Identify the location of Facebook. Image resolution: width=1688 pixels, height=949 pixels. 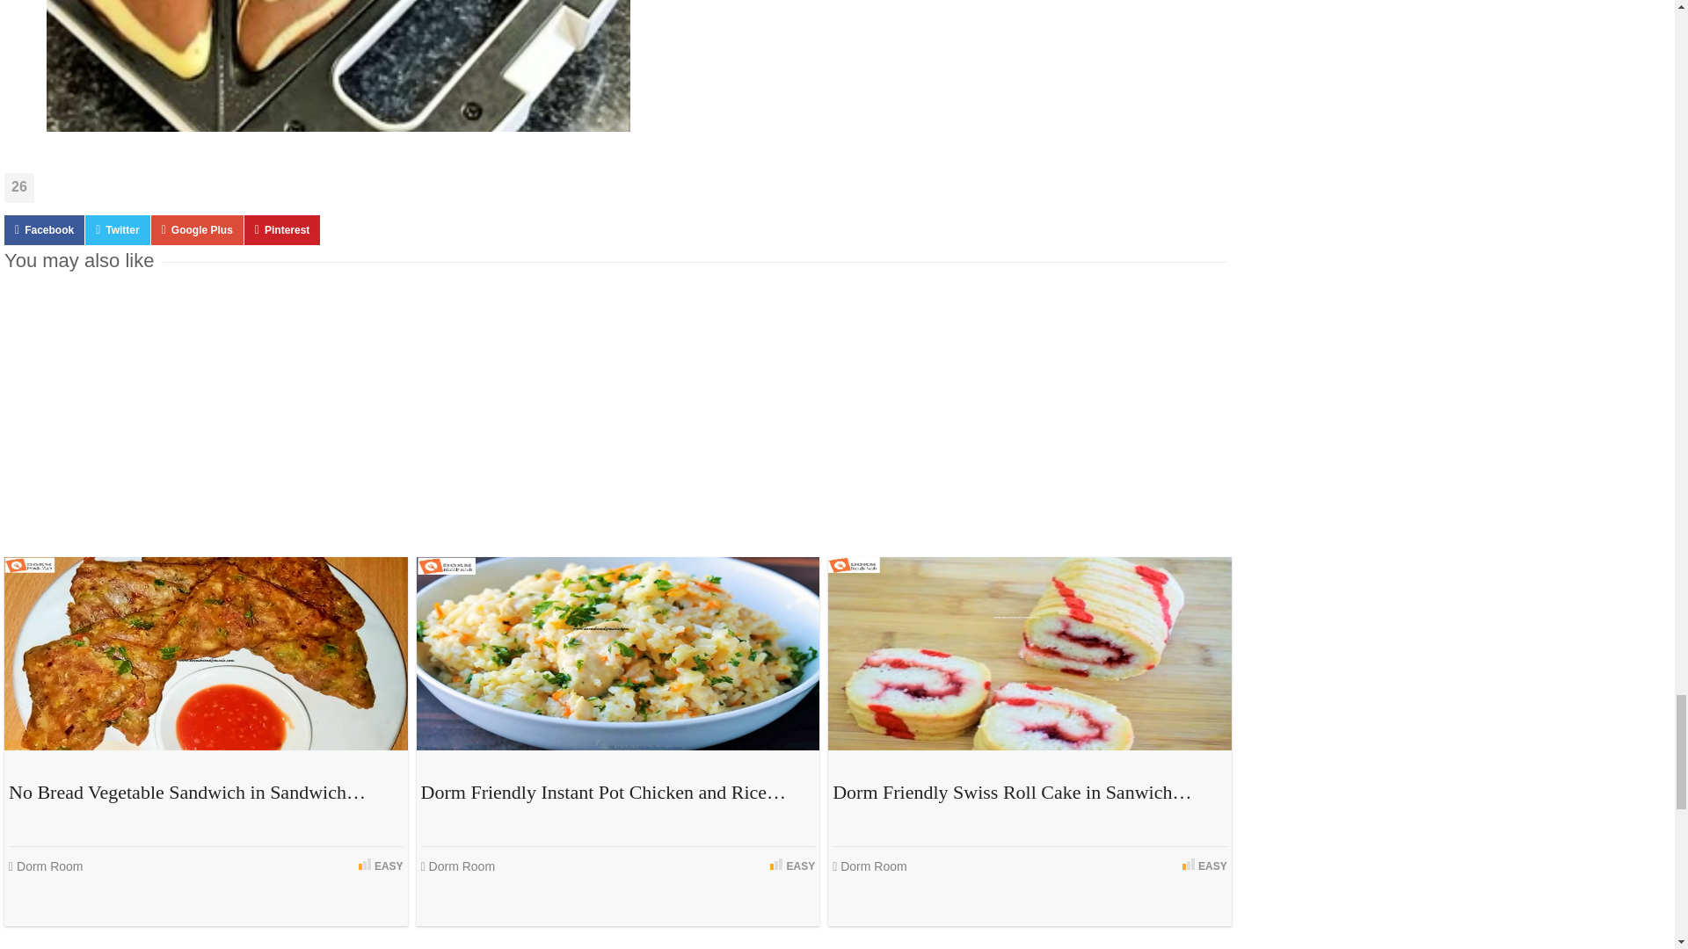
(44, 230).